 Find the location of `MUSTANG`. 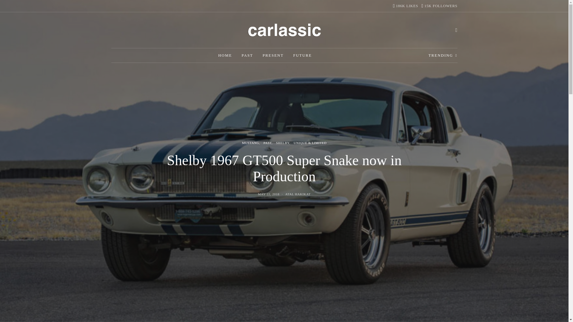

MUSTANG is located at coordinates (443, 55).